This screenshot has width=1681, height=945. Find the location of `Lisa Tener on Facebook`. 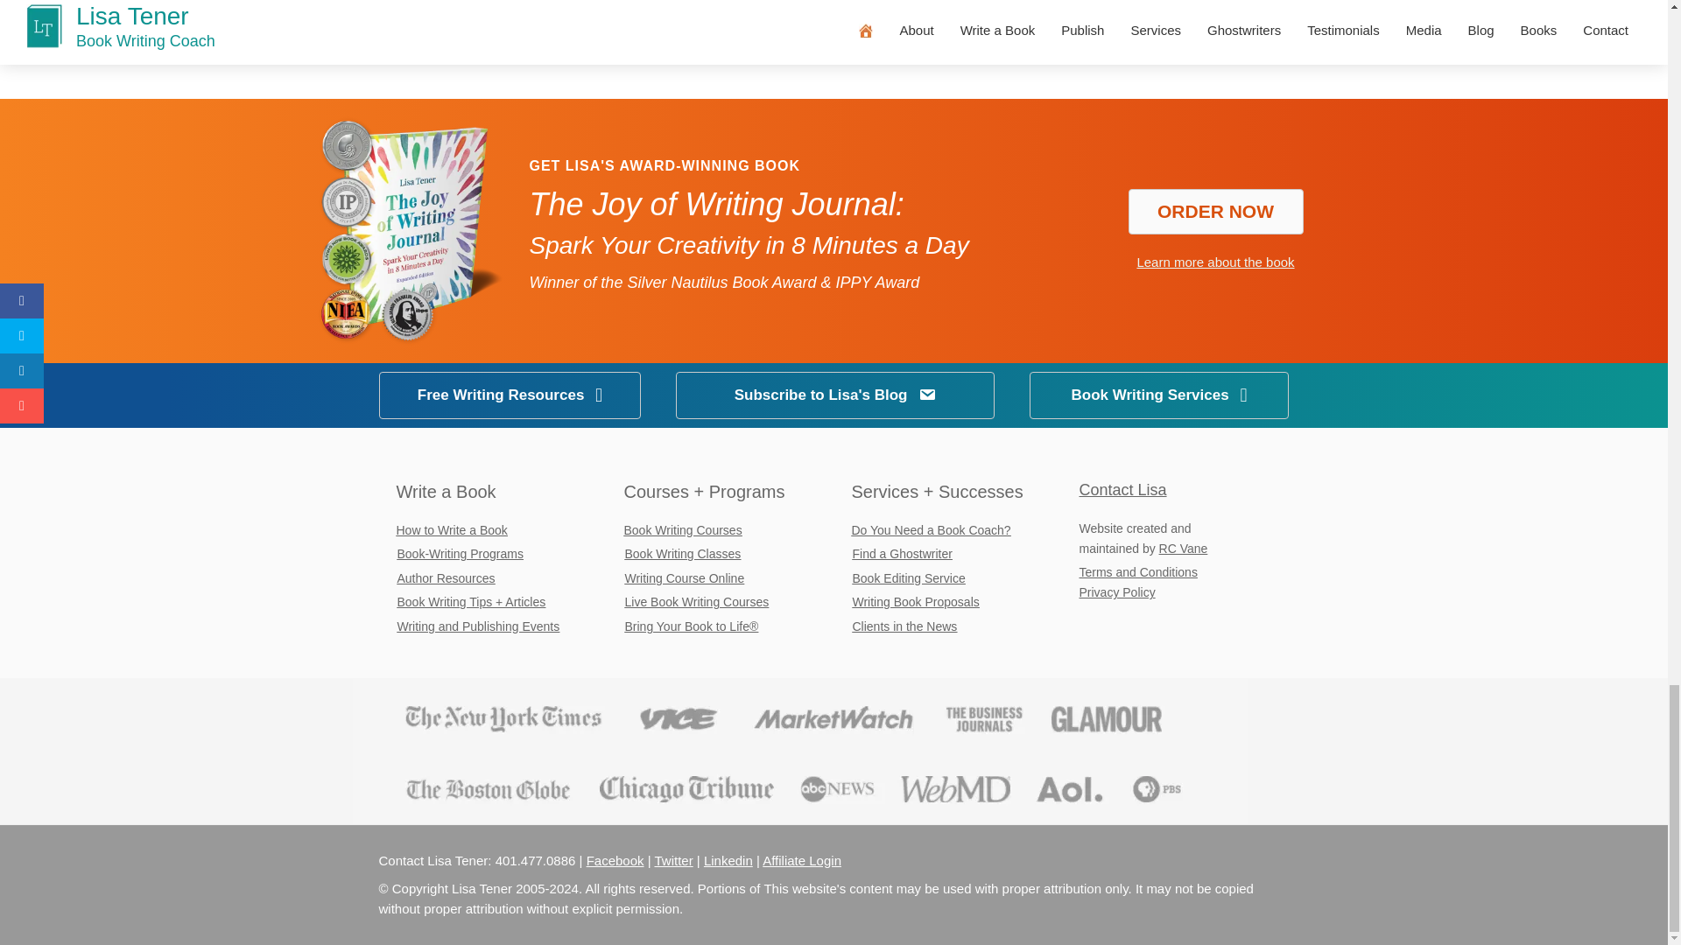

Lisa Tener on Facebook is located at coordinates (615, 861).